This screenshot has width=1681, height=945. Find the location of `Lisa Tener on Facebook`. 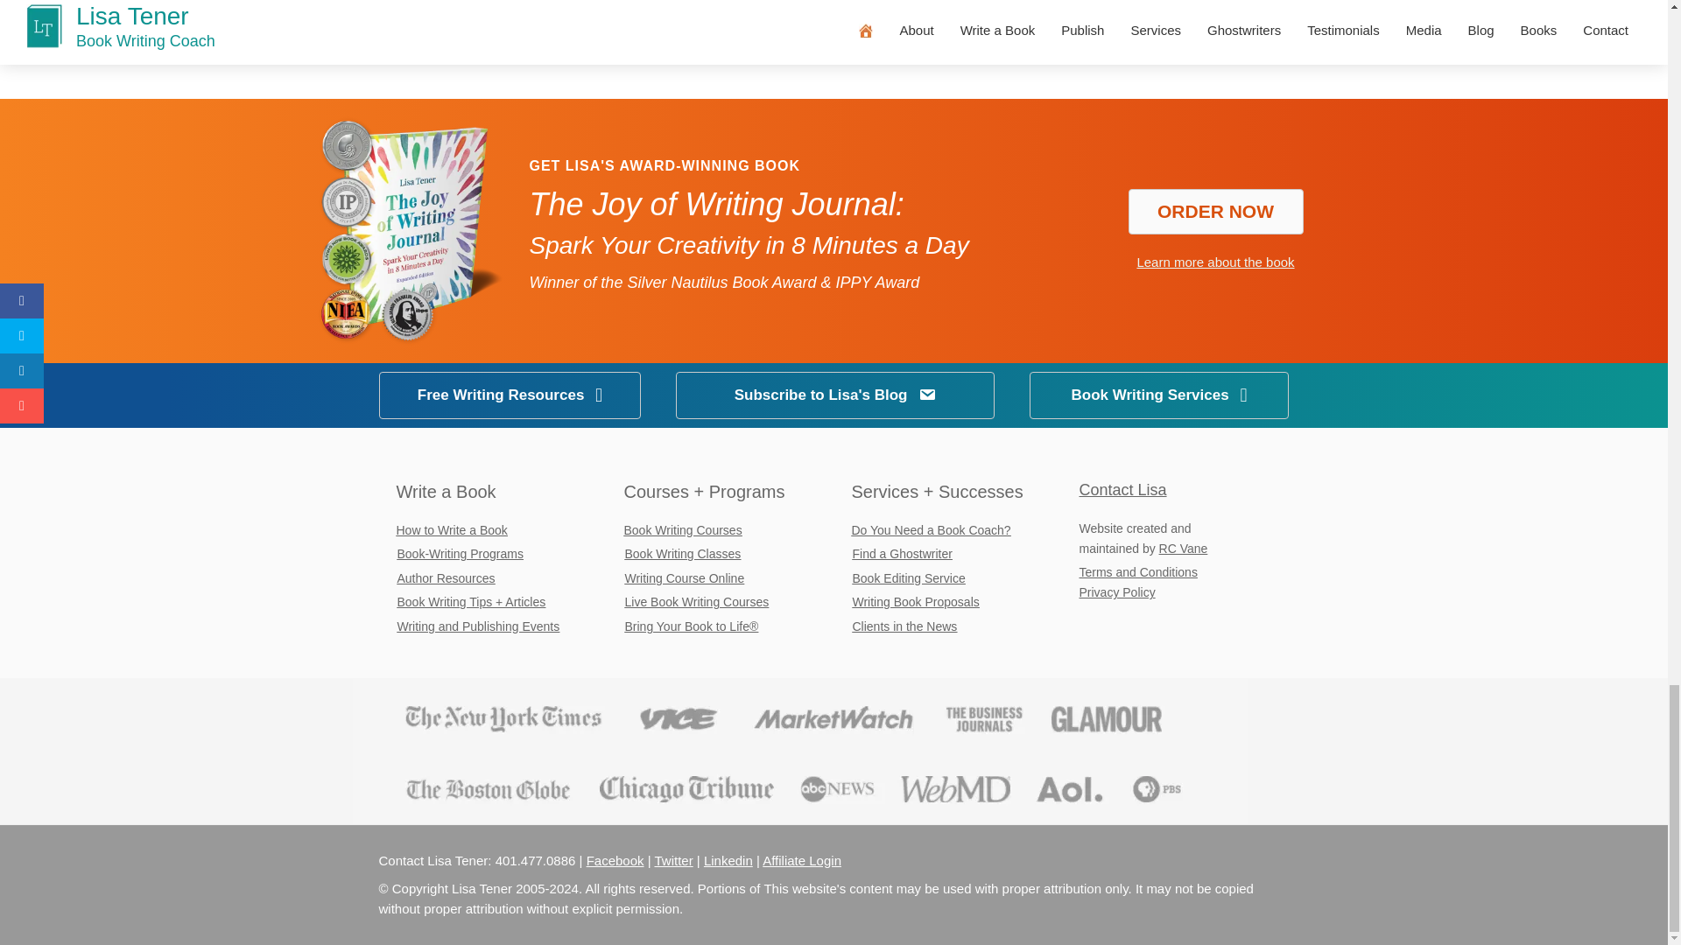

Lisa Tener on Facebook is located at coordinates (615, 861).